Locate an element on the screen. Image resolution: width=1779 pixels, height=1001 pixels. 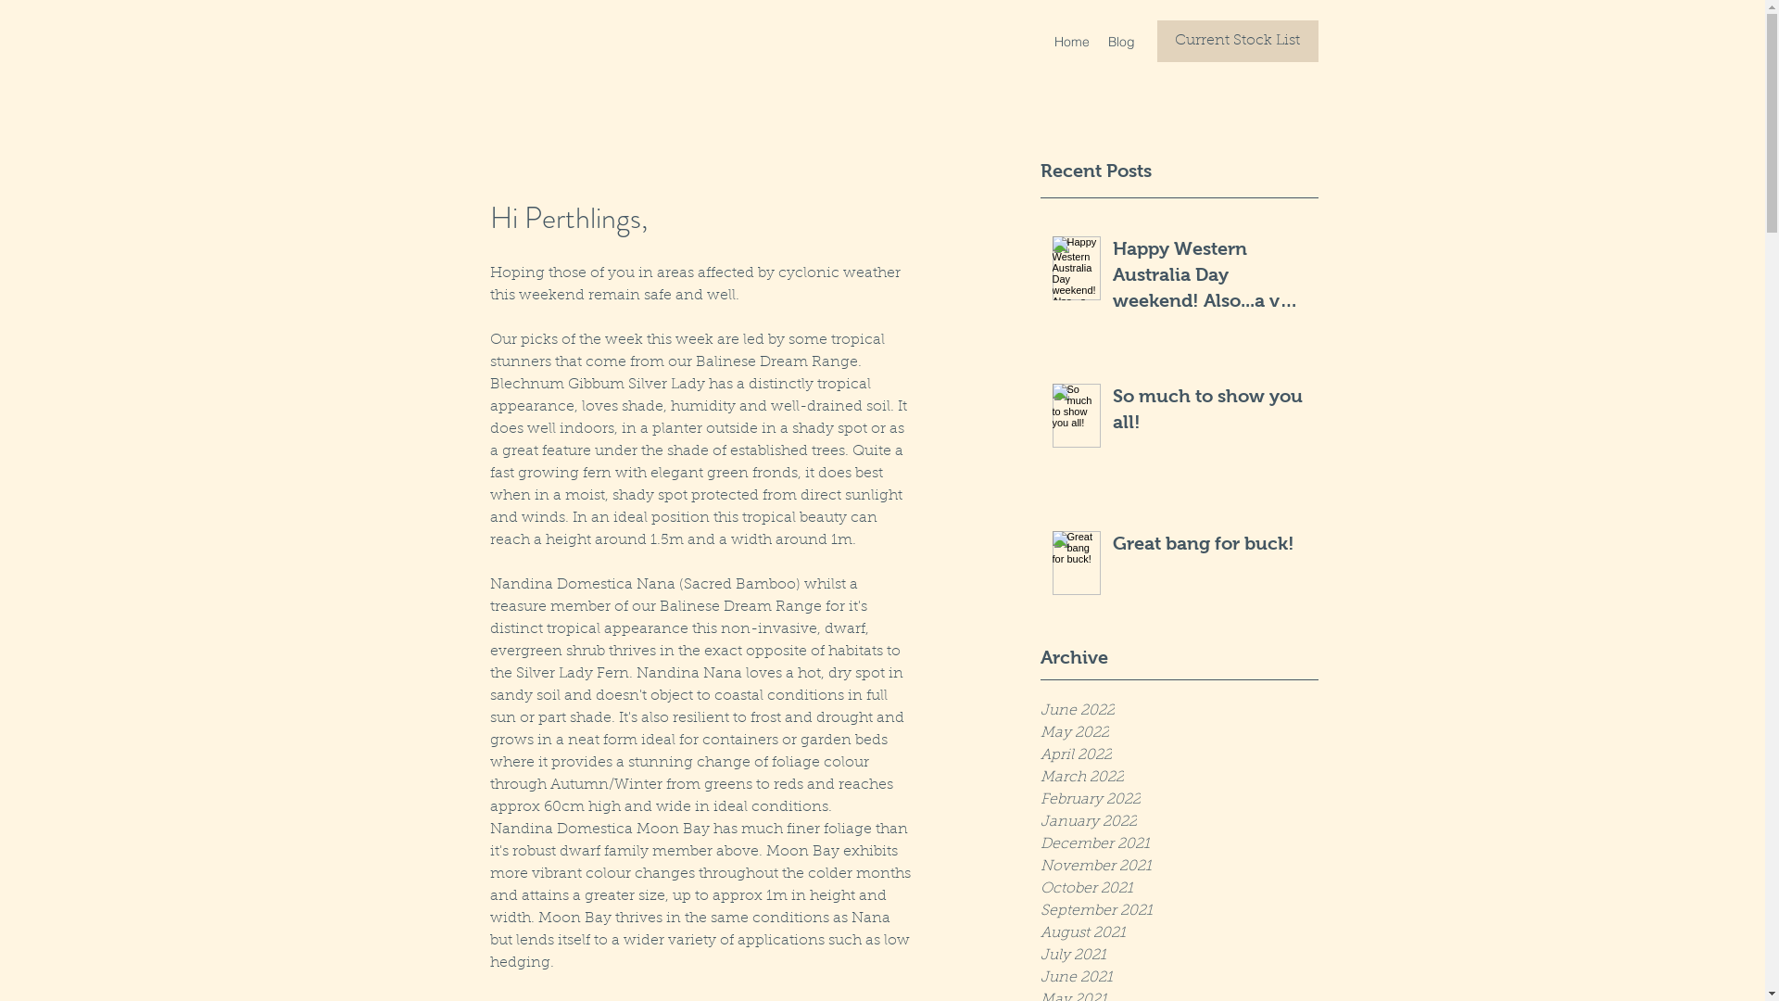
So much to show you all! is located at coordinates (1209, 412).